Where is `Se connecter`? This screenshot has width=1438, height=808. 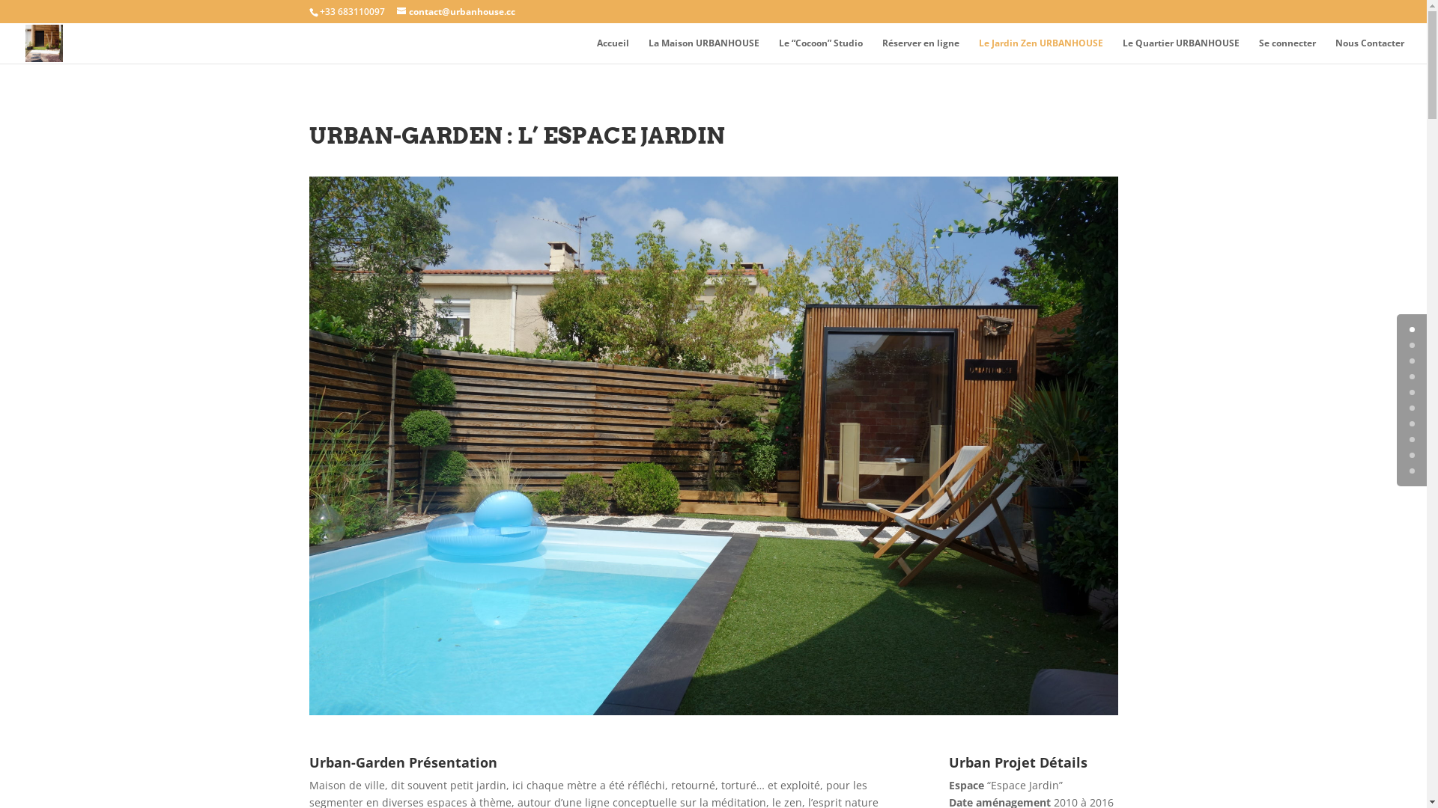 Se connecter is located at coordinates (1287, 51).